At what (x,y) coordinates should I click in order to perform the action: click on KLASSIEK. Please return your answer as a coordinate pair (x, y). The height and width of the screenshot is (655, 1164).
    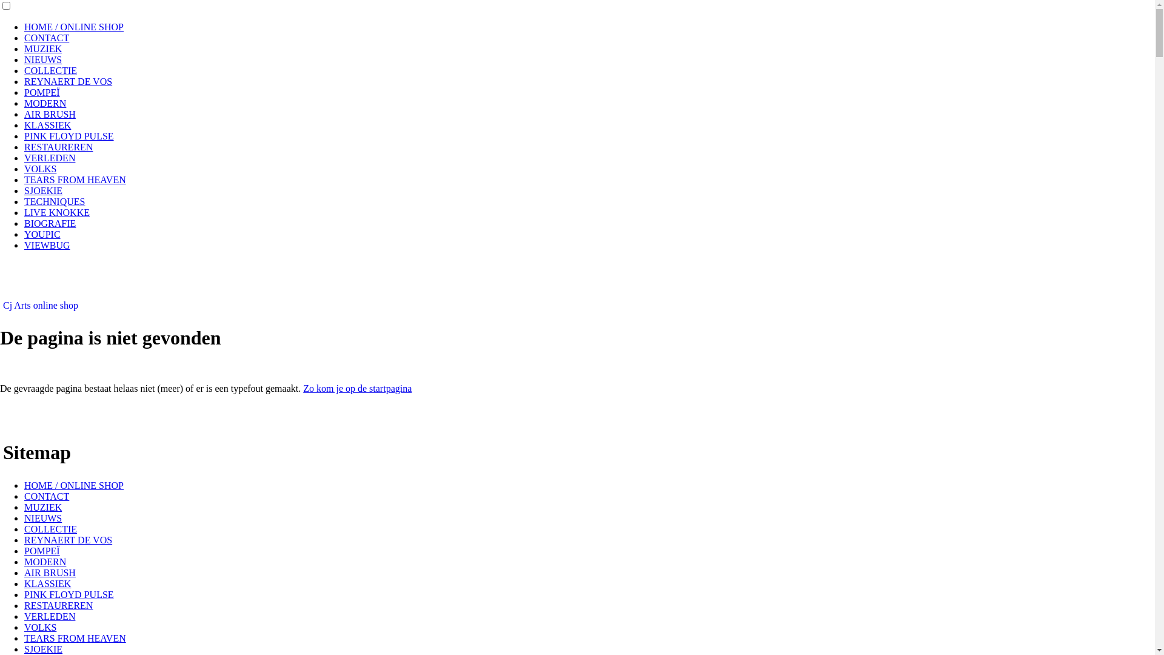
    Looking at the image, I should click on (47, 583).